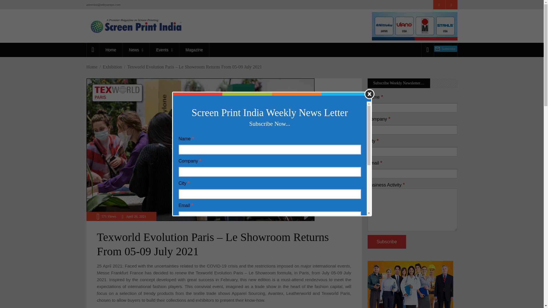 Image resolution: width=548 pixels, height=308 pixels. I want to click on Magazine, so click(194, 50).